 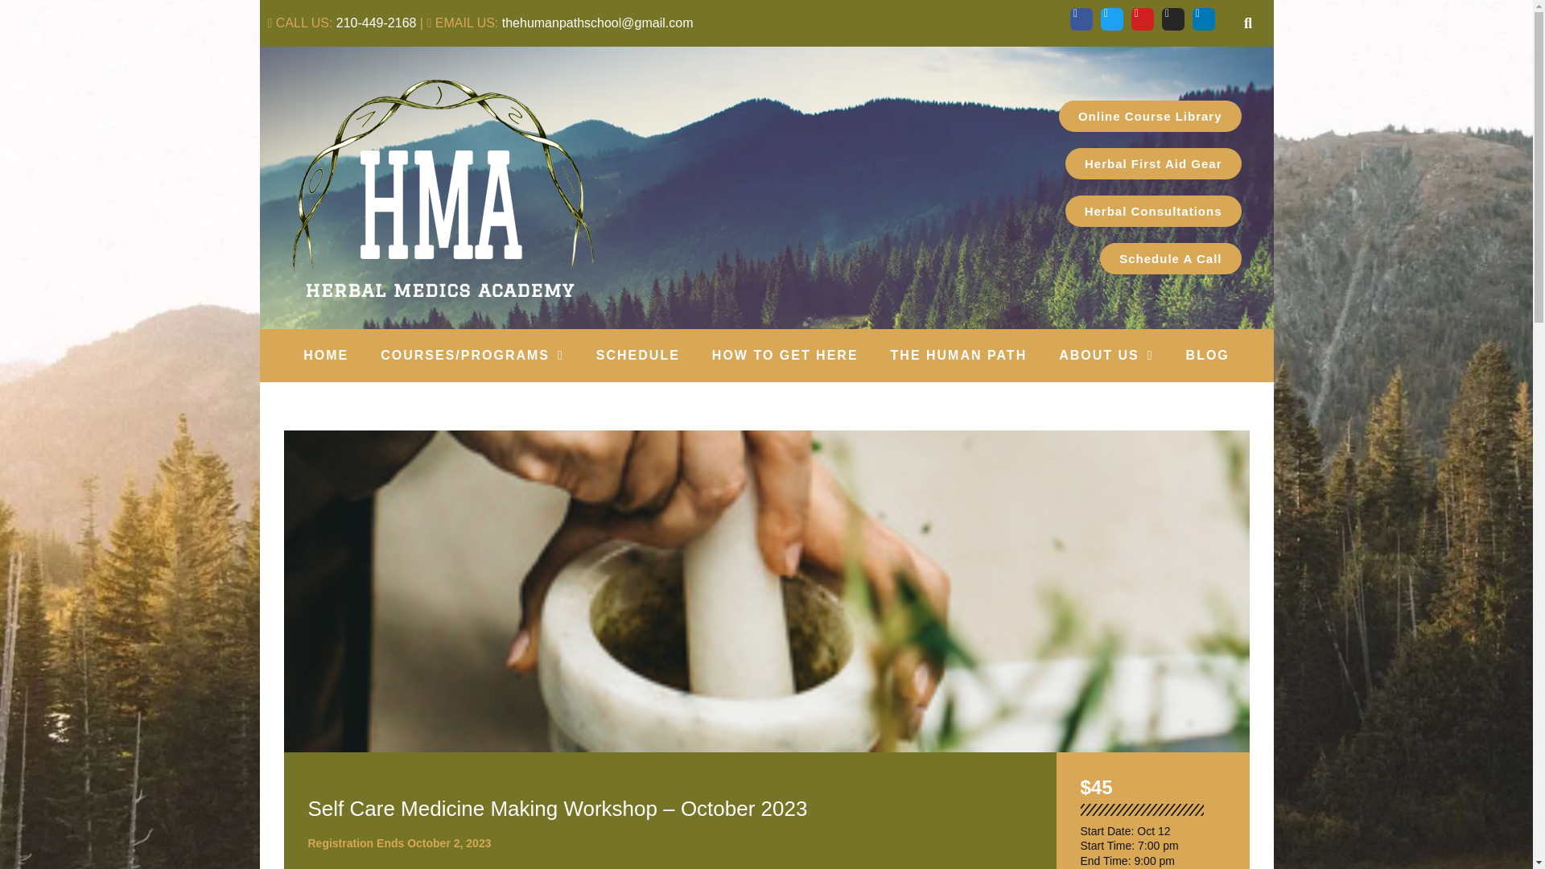 I want to click on HOME, so click(x=326, y=356).